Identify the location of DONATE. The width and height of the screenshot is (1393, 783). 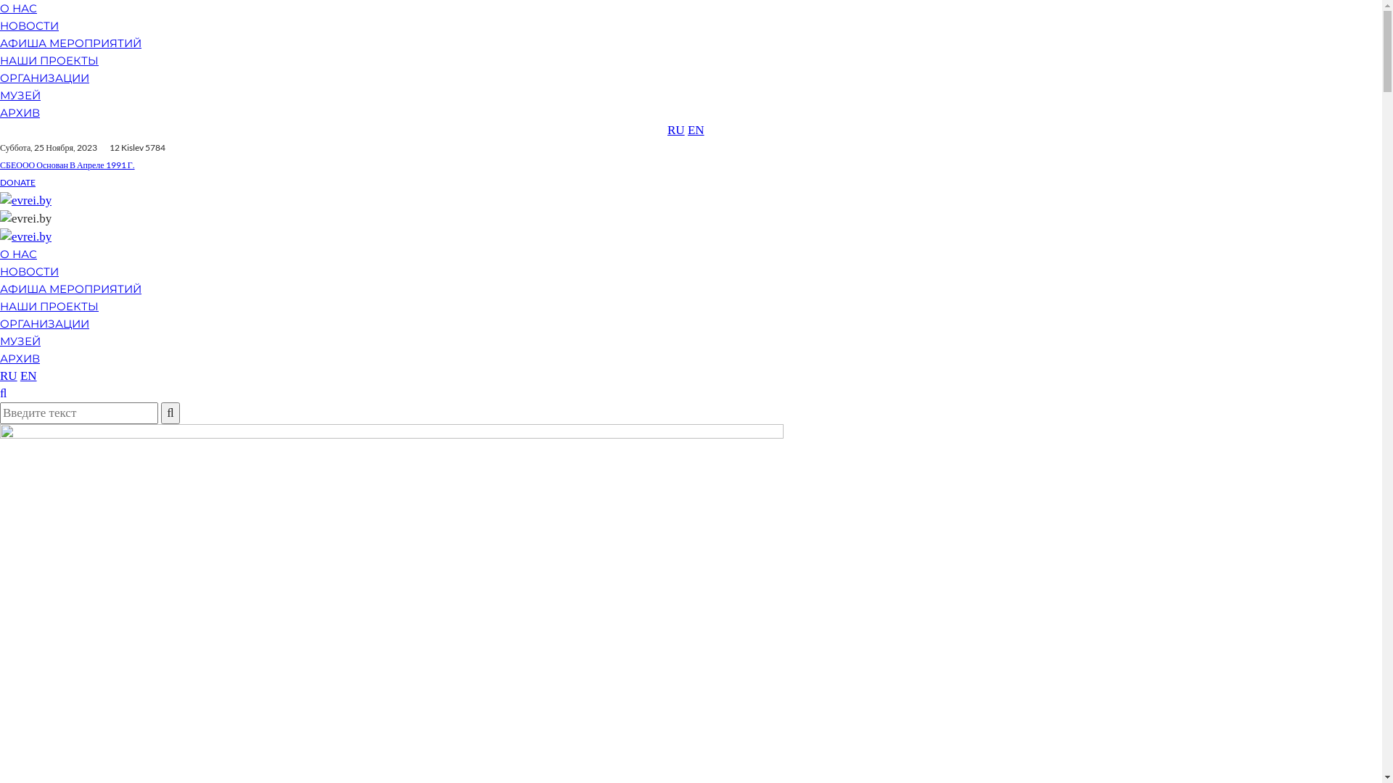
(17, 183).